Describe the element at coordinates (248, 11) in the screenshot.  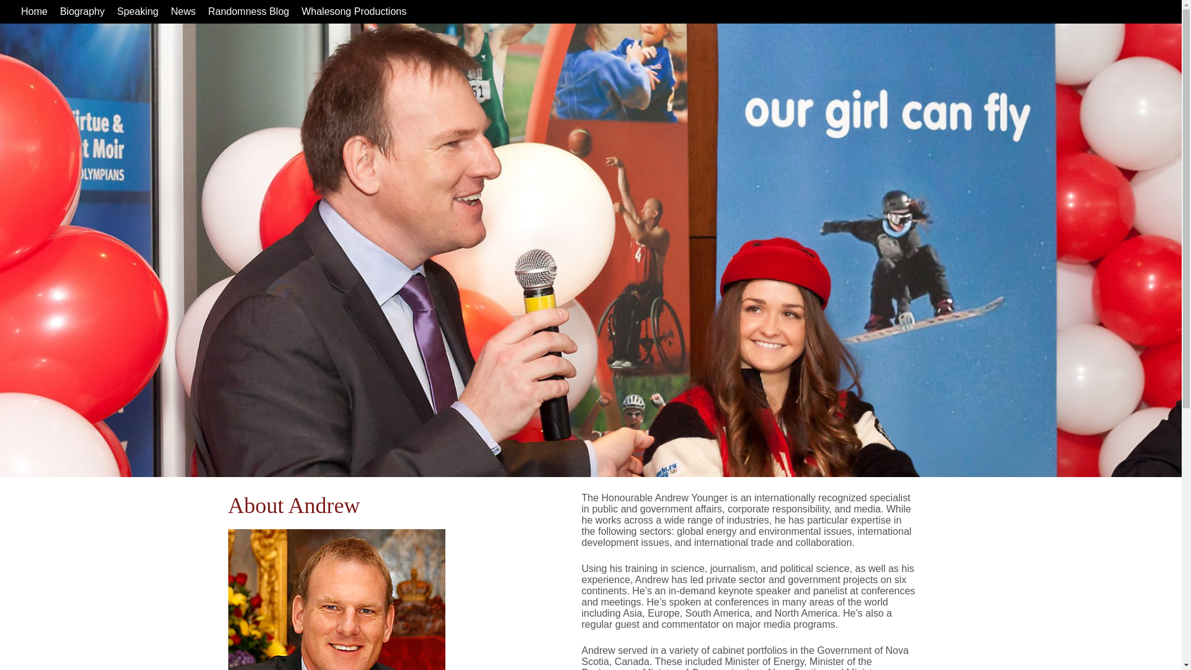
I see `Randomness Blog` at that location.